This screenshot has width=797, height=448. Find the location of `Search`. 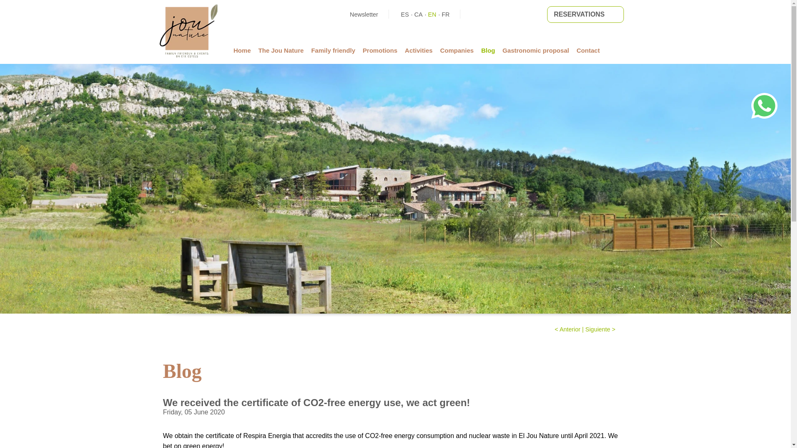

Search is located at coordinates (93, 213).